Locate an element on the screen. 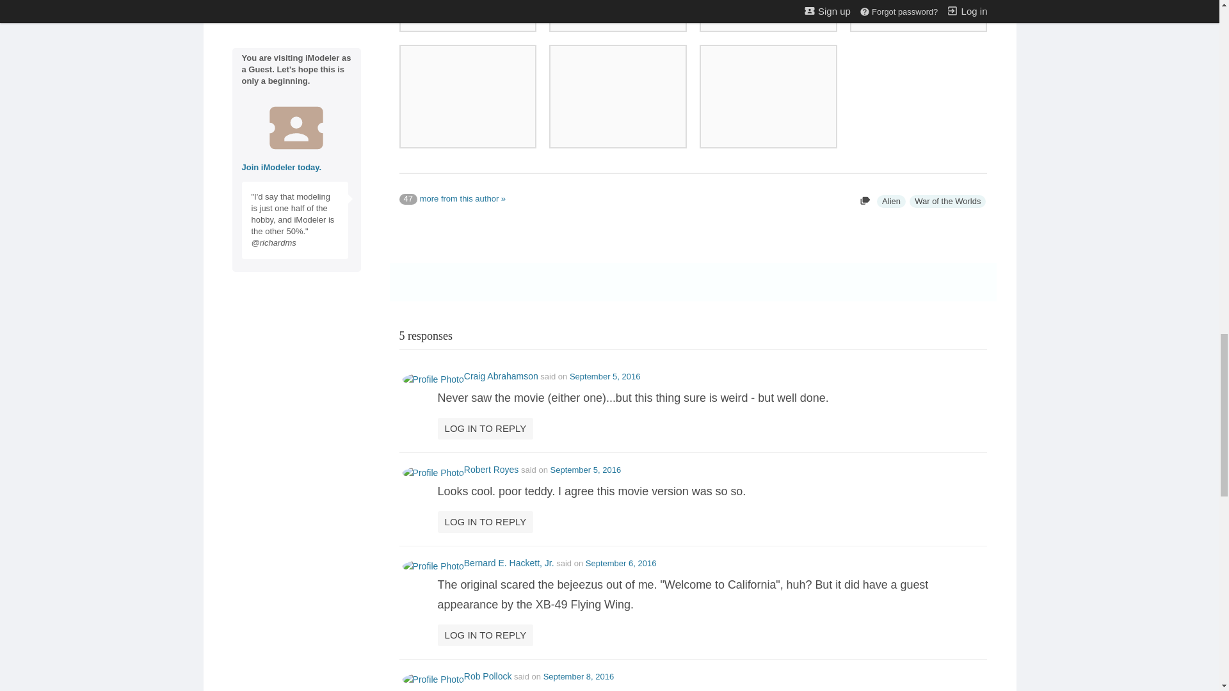 The height and width of the screenshot is (691, 1229). Alien is located at coordinates (891, 201).